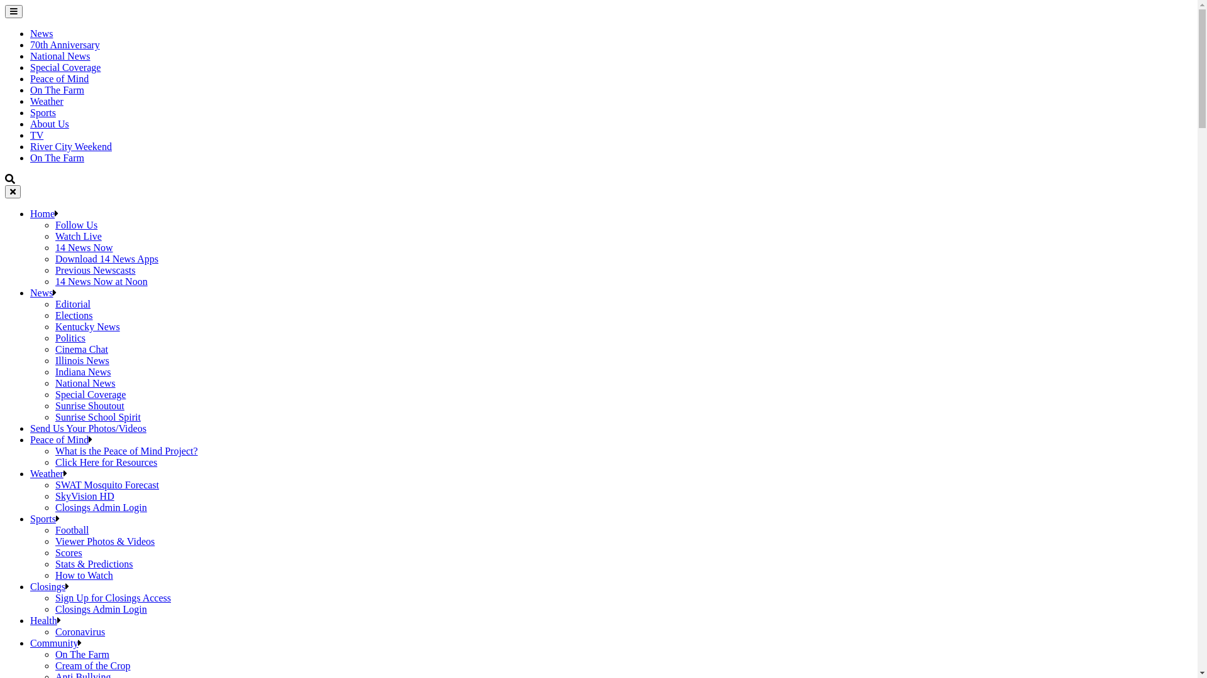 The height and width of the screenshot is (678, 1207). I want to click on Click Here for Resources, so click(106, 462).